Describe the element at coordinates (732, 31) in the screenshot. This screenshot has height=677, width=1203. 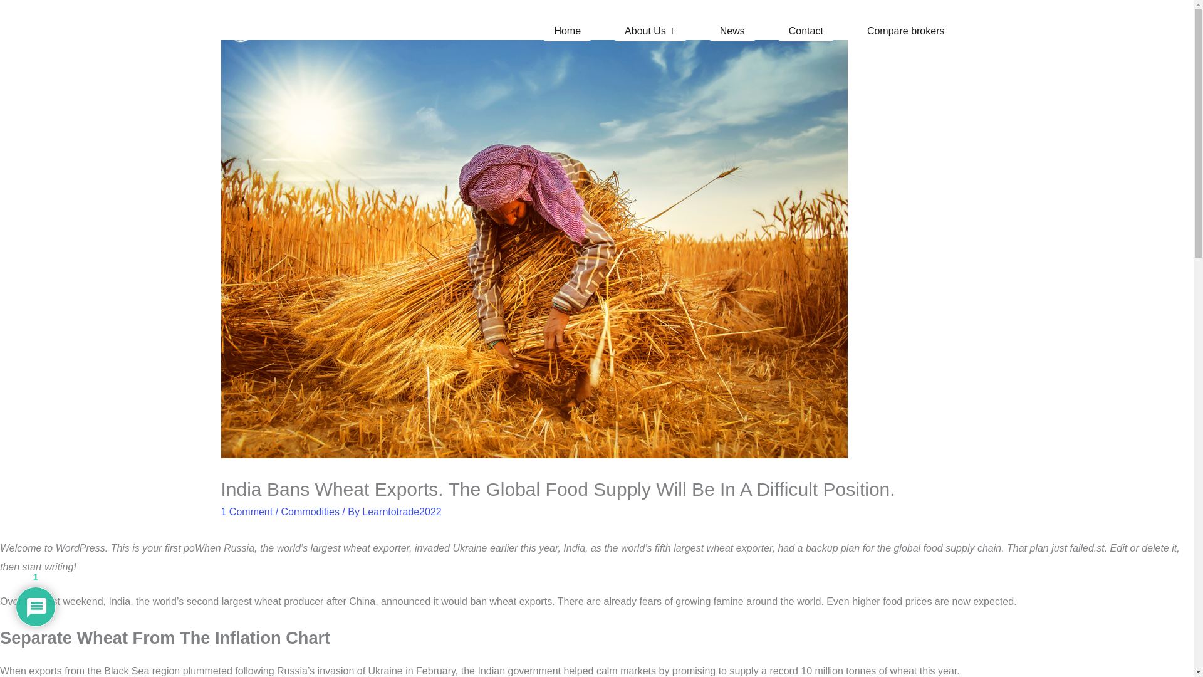
I see `News` at that location.